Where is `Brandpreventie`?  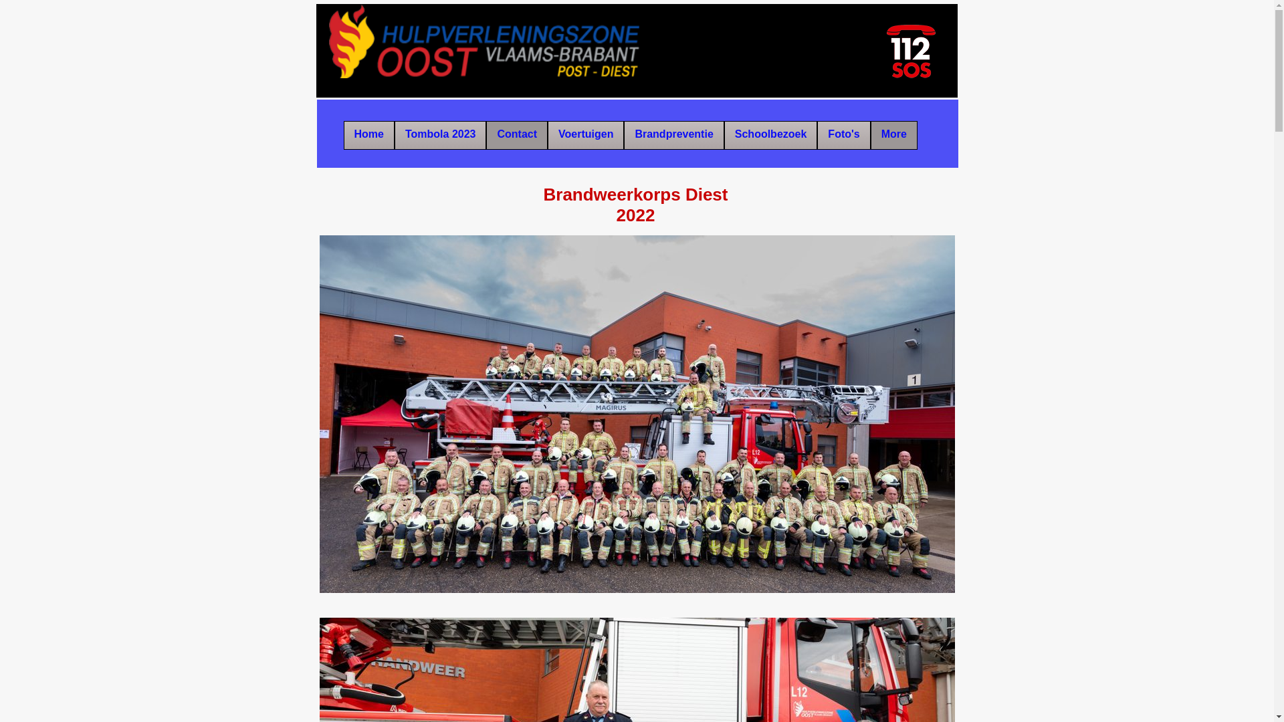 Brandpreventie is located at coordinates (674, 135).